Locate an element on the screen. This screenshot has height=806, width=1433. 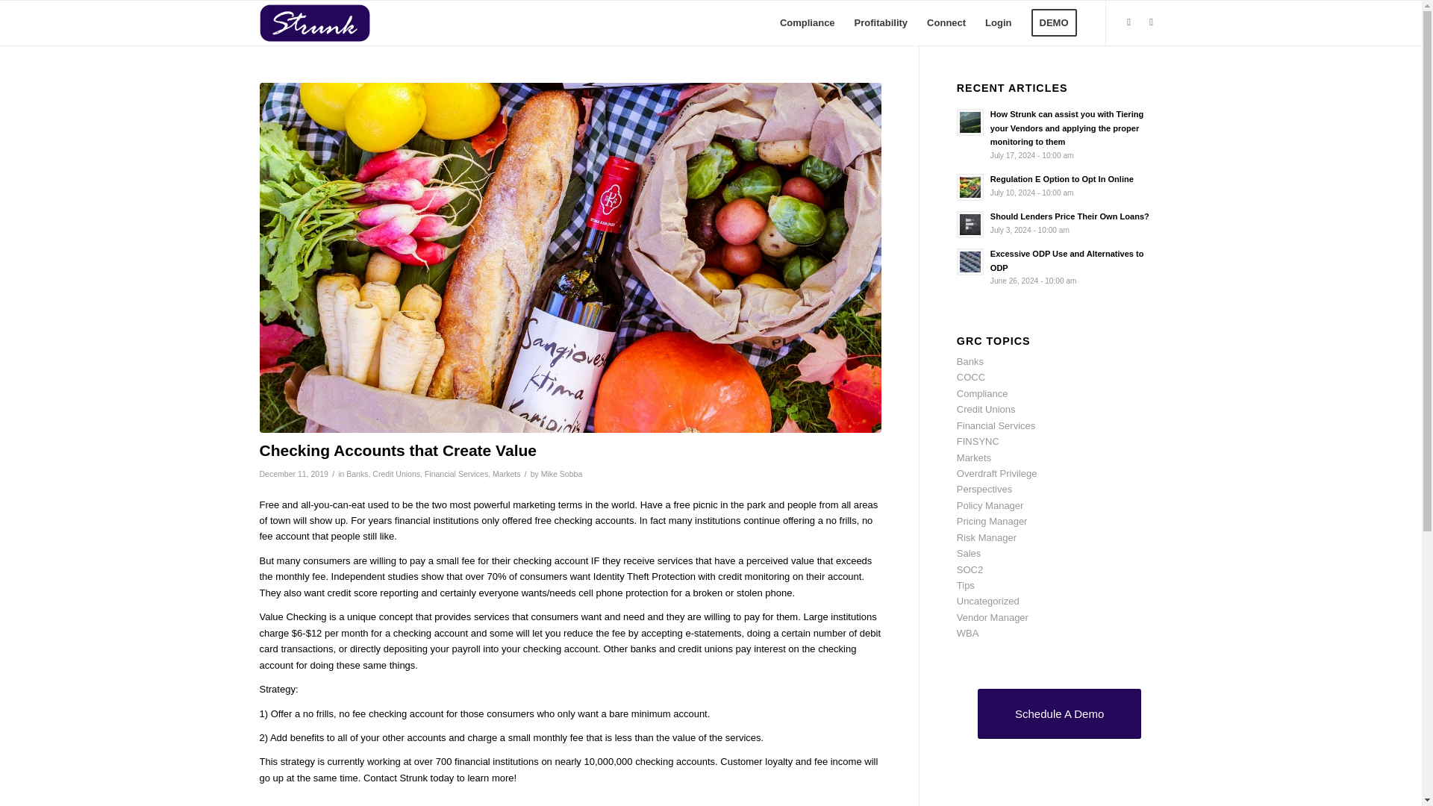
COCC is located at coordinates (971, 377).